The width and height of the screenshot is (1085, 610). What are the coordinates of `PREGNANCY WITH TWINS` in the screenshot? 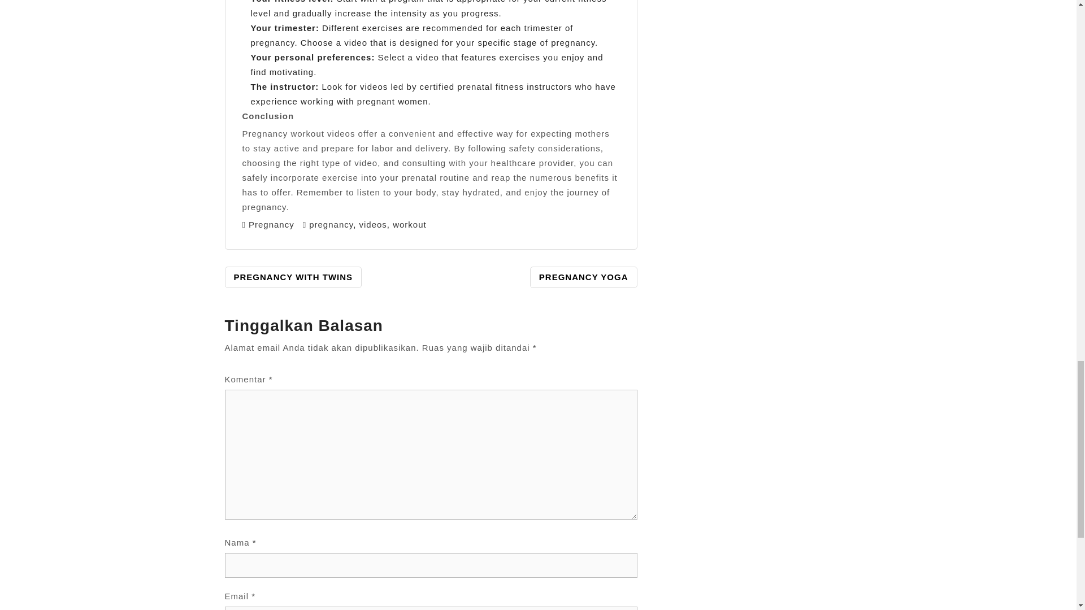 It's located at (293, 277).